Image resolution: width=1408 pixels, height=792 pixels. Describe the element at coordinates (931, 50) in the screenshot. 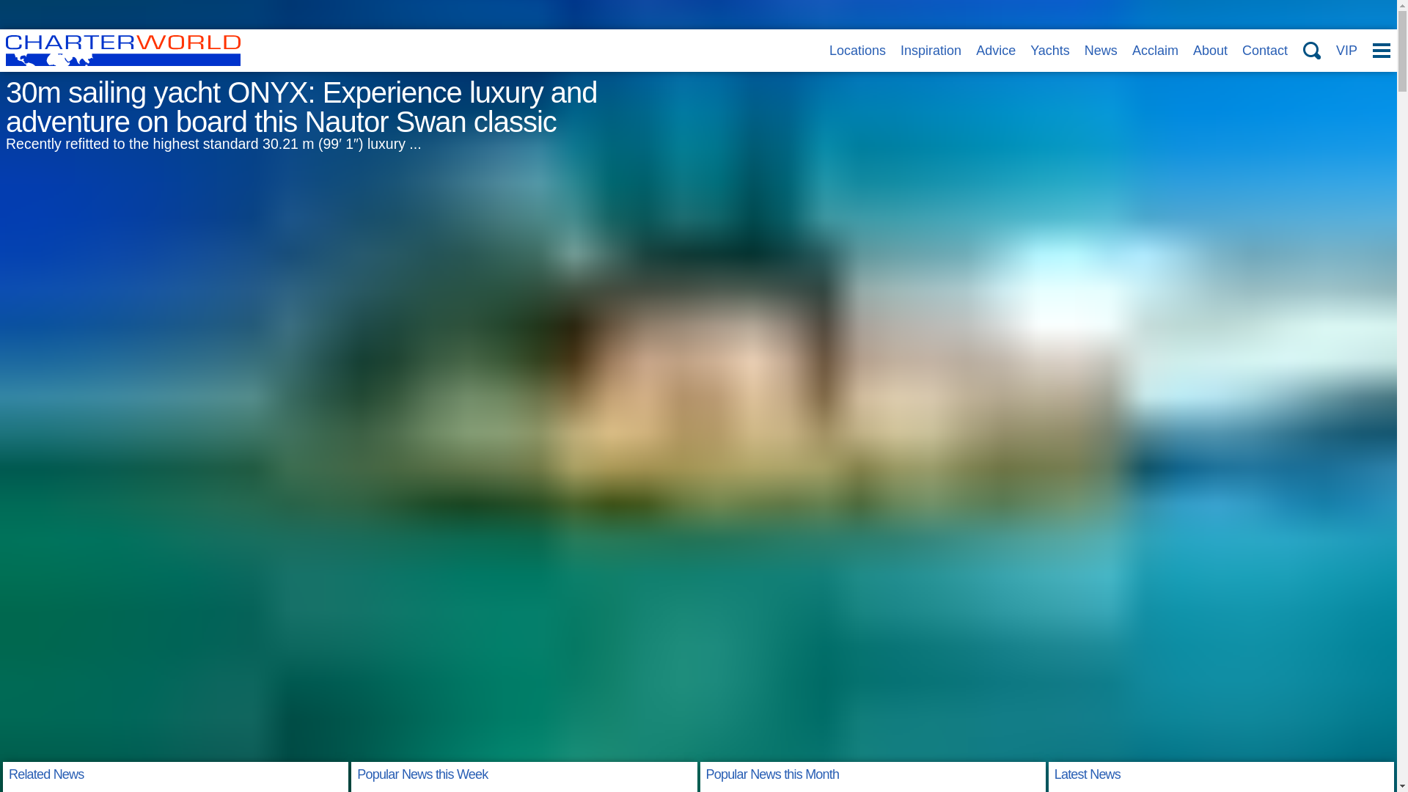

I see `Inspiration` at that location.